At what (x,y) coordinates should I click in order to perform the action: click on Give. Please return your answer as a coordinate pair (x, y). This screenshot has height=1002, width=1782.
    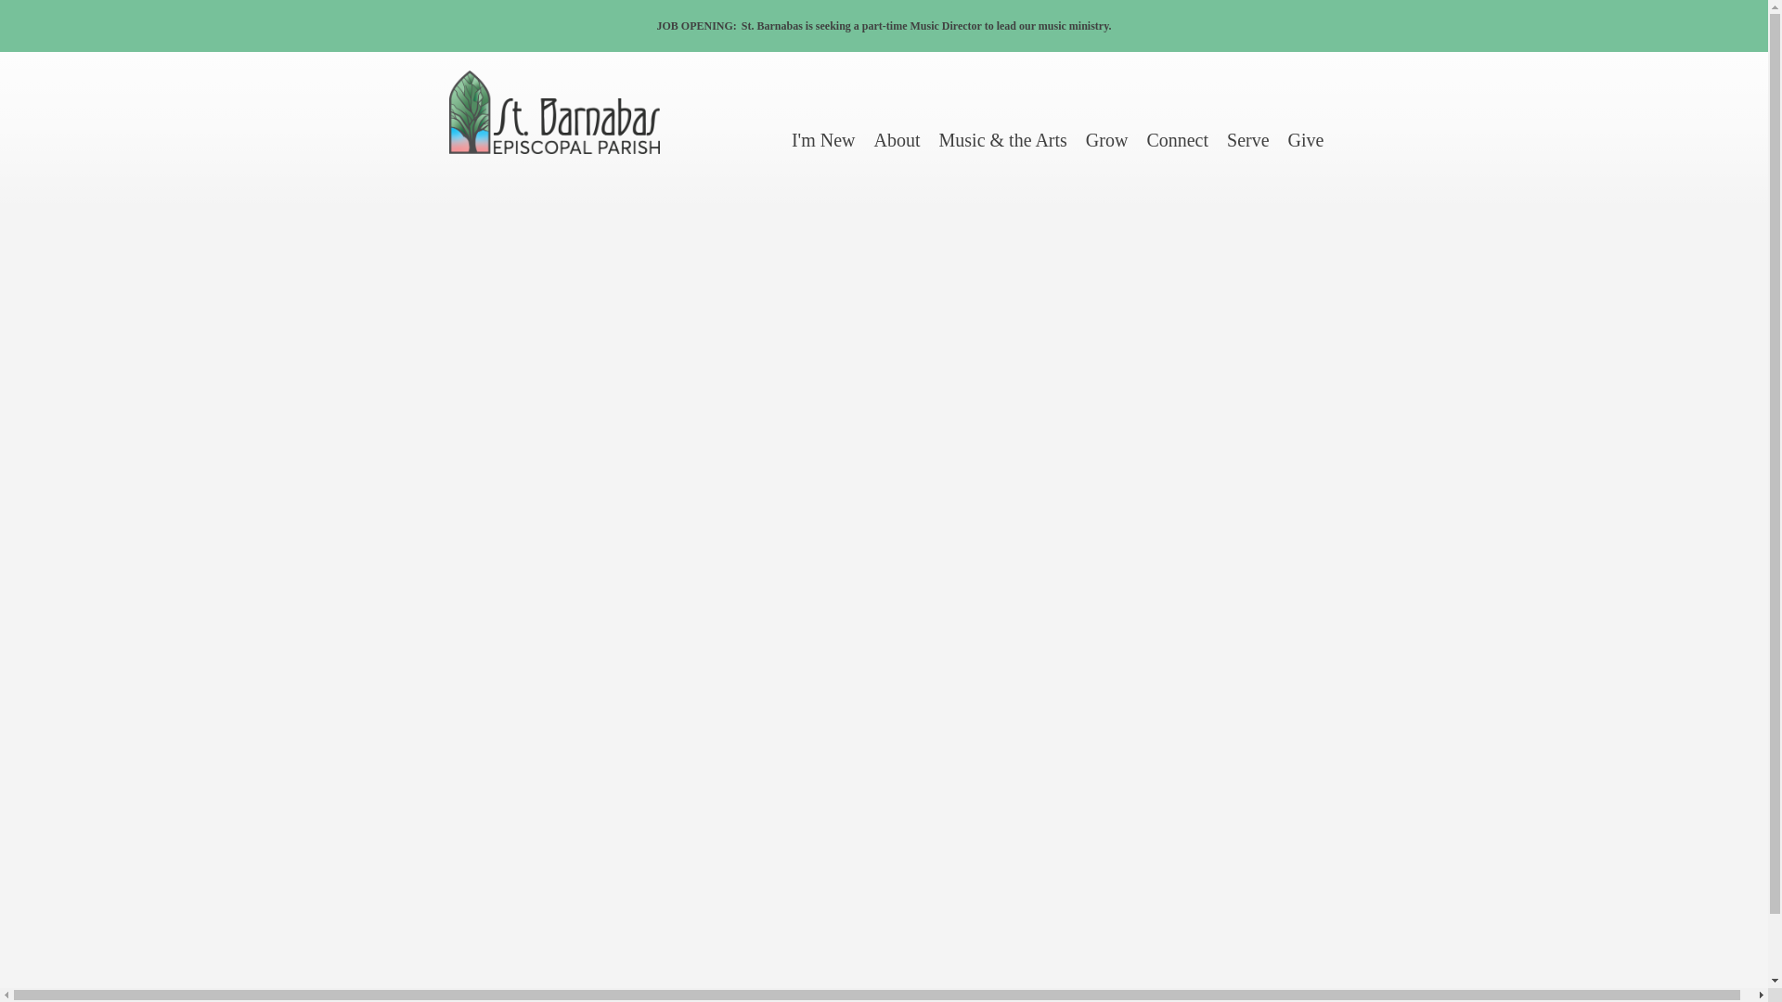
    Looking at the image, I should click on (1306, 140).